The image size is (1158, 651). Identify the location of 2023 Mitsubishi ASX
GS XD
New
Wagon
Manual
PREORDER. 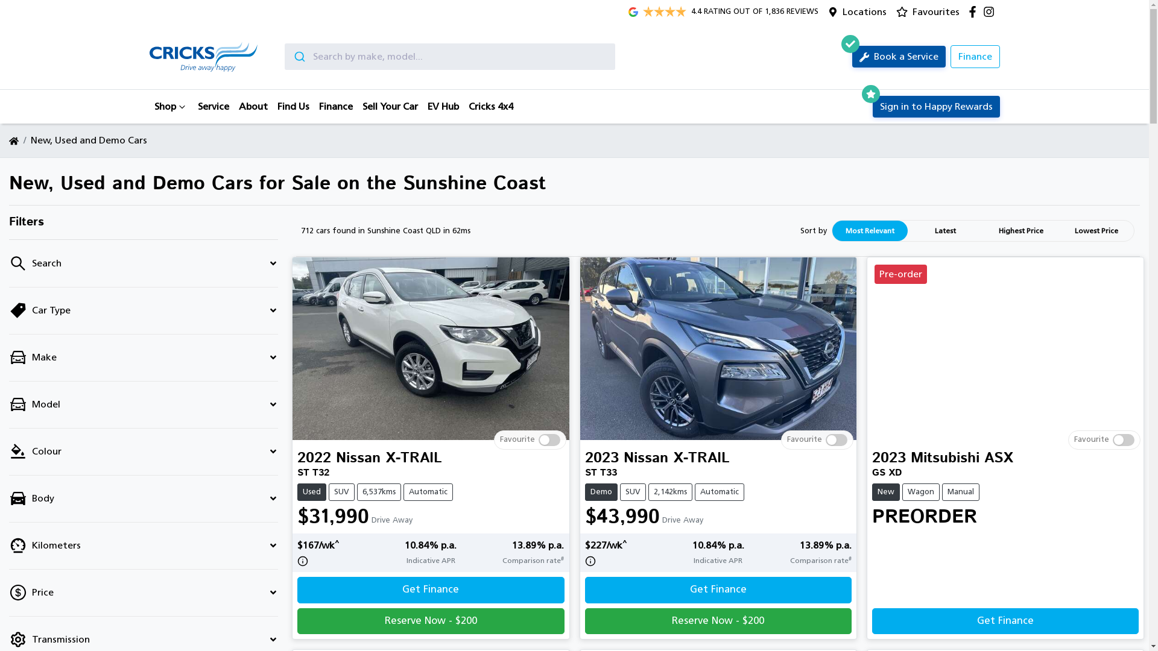
(1005, 527).